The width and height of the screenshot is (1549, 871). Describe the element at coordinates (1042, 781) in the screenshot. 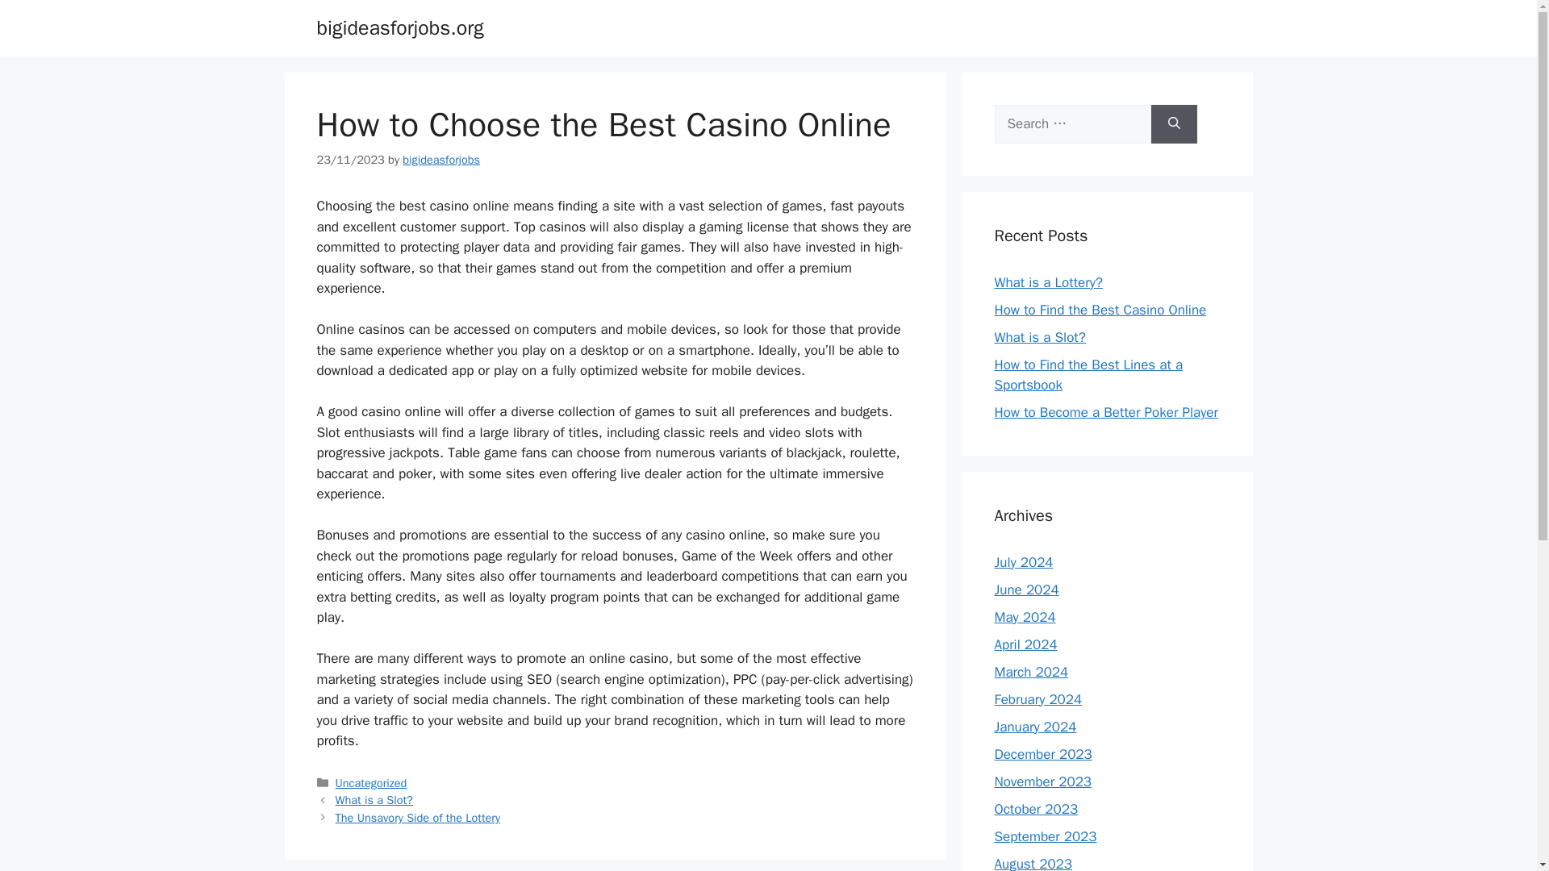

I see `November 2023` at that location.